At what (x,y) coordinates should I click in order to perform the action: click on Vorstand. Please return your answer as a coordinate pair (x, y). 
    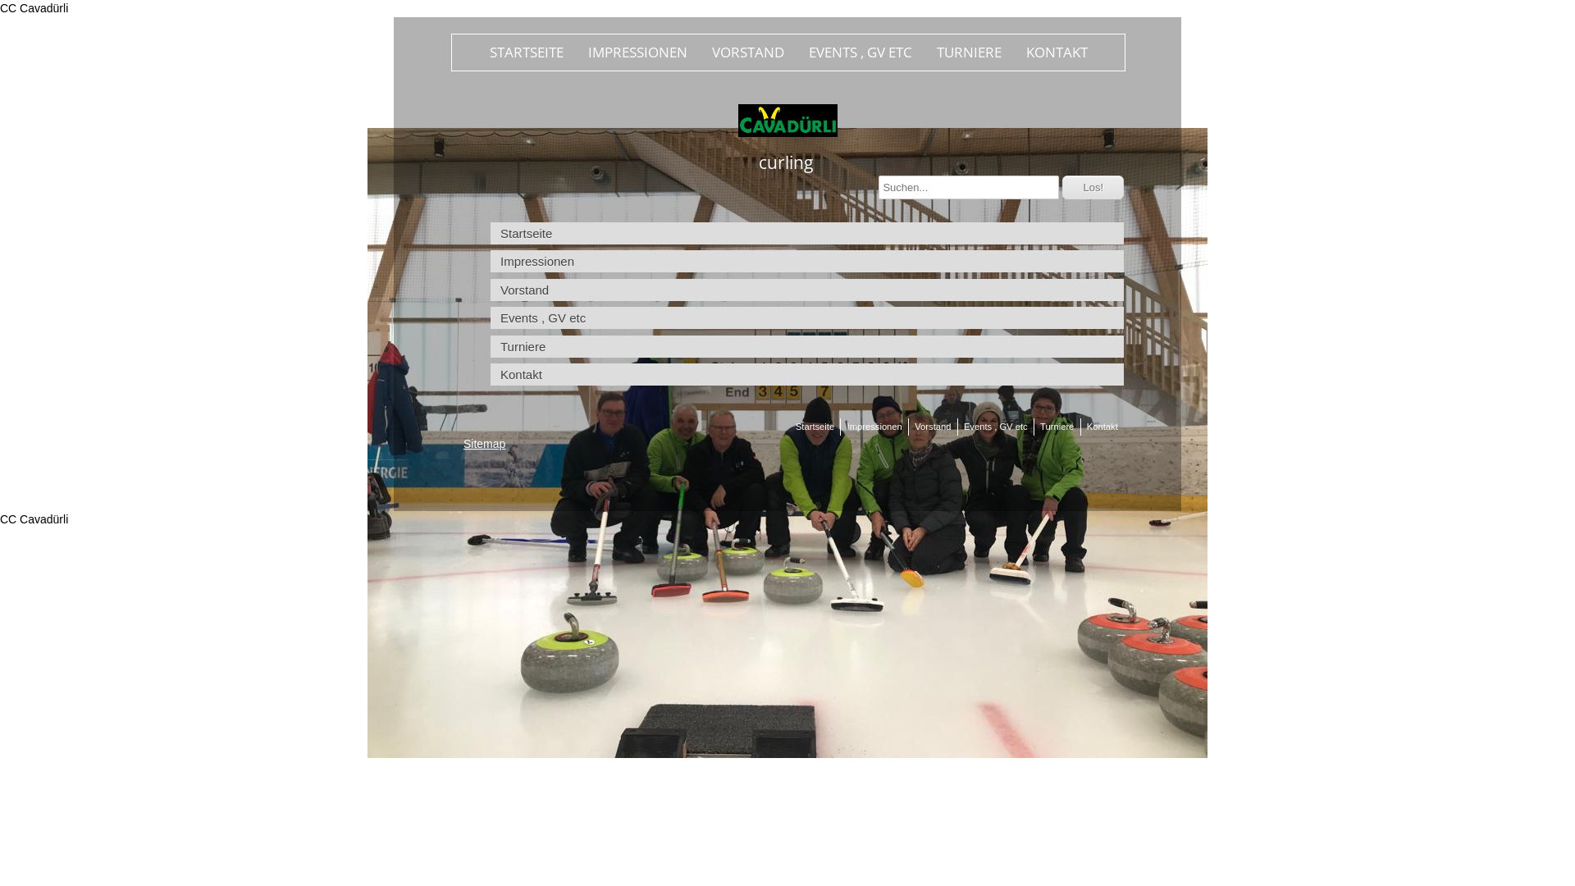
    Looking at the image, I should click on (933, 427).